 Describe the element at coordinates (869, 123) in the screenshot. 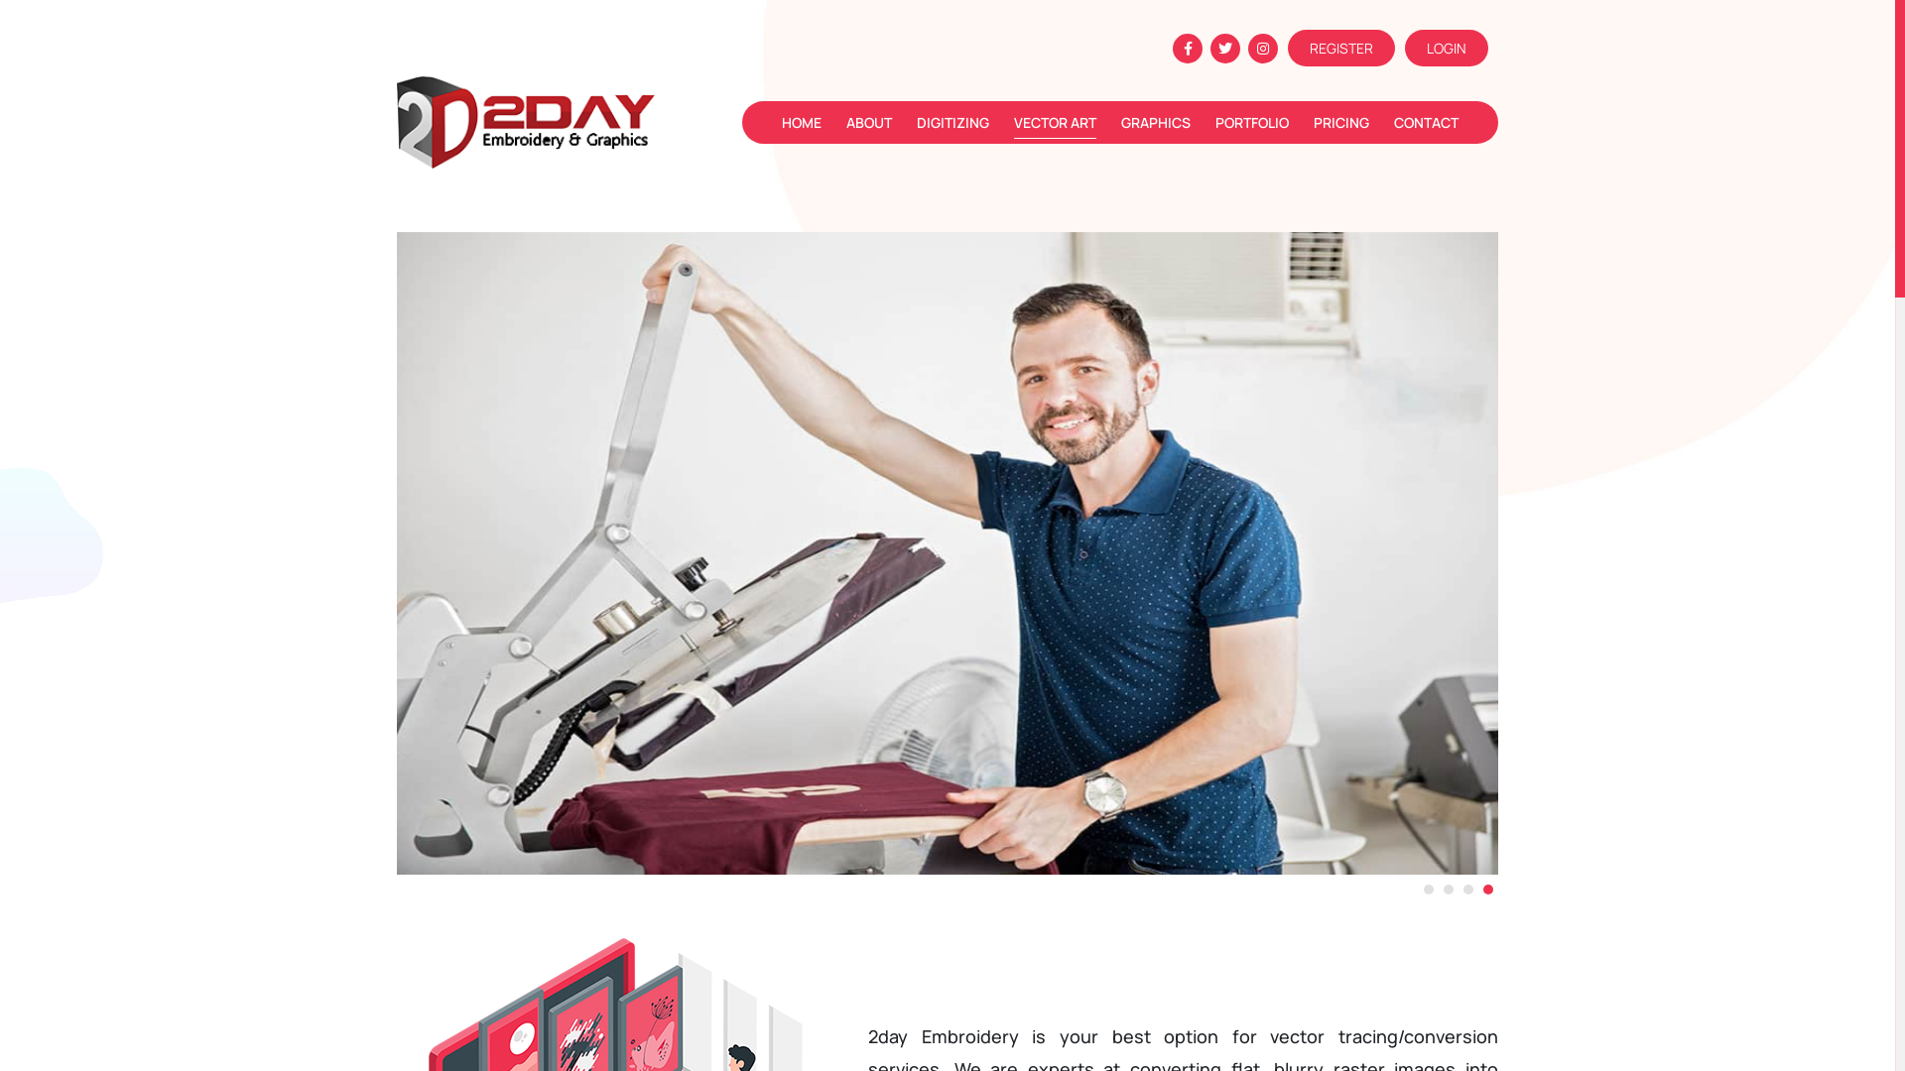

I see `ABOUT` at that location.